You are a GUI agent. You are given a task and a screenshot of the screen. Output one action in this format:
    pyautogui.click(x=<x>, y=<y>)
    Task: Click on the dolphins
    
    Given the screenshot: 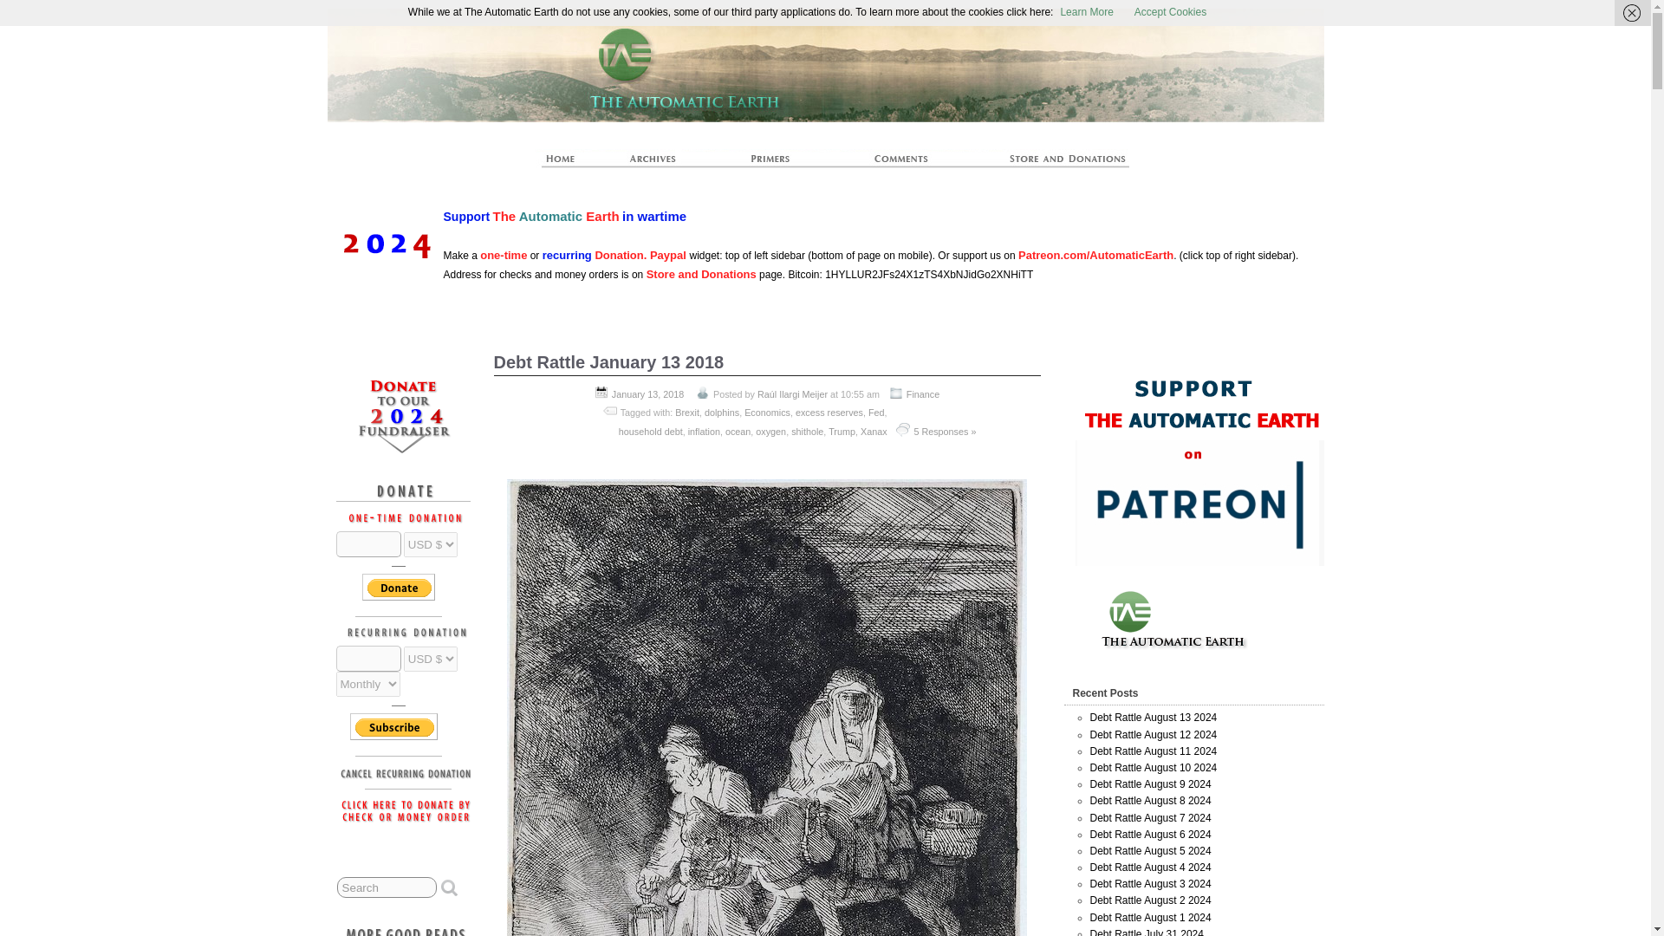 What is the action you would take?
    pyautogui.click(x=721, y=412)
    